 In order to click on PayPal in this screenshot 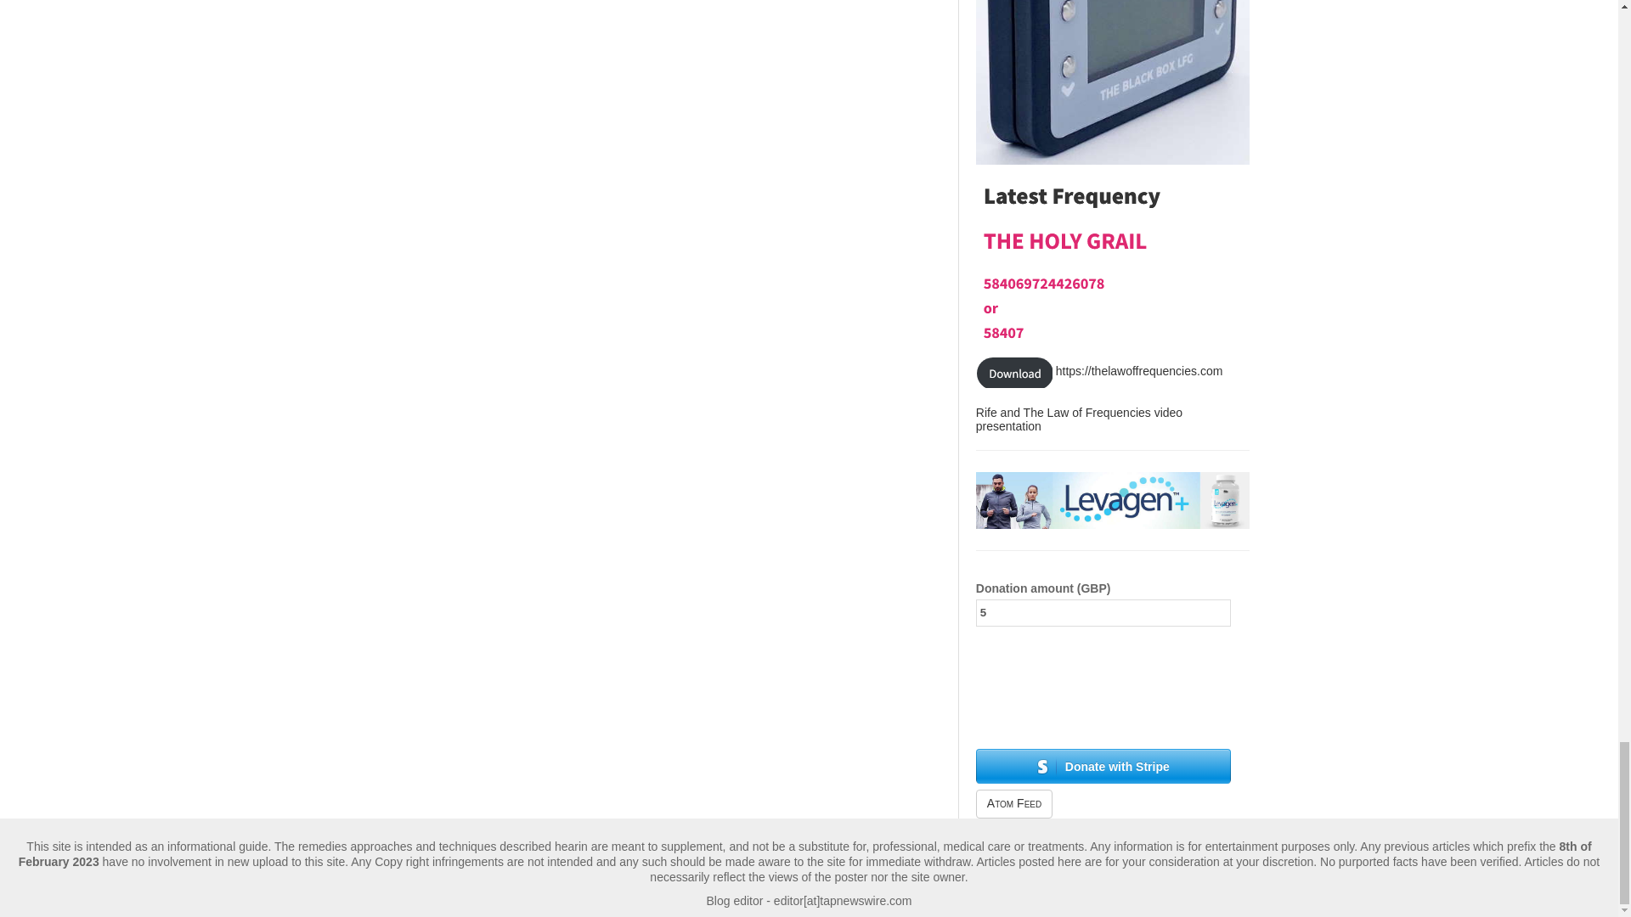, I will do `click(1103, 674)`.